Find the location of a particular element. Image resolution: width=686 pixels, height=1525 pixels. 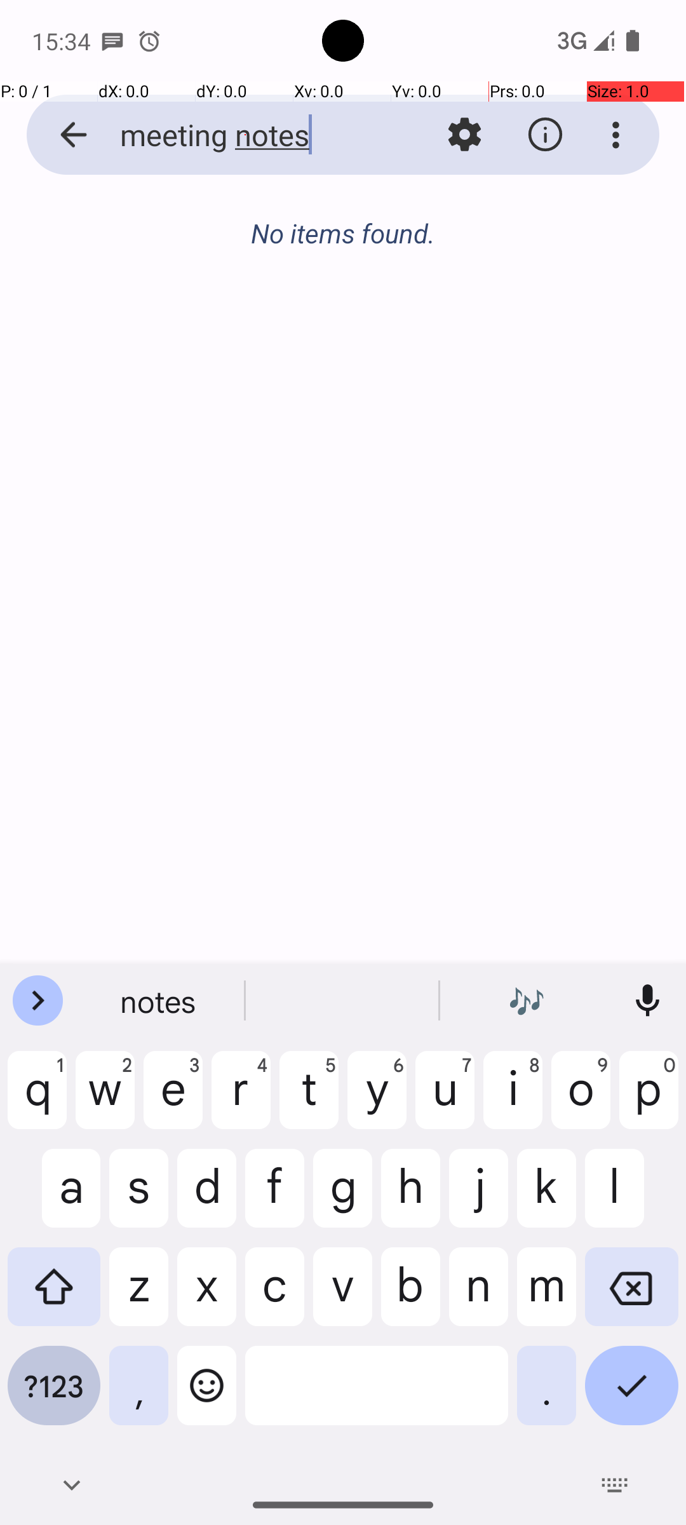

notes is located at coordinates (159, 1001).